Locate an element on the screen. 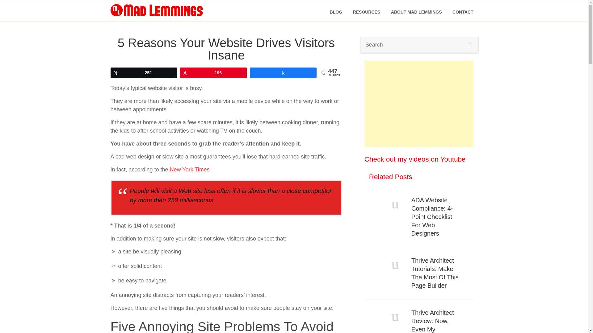  ABOUT MAD LEMMINGS is located at coordinates (416, 12).